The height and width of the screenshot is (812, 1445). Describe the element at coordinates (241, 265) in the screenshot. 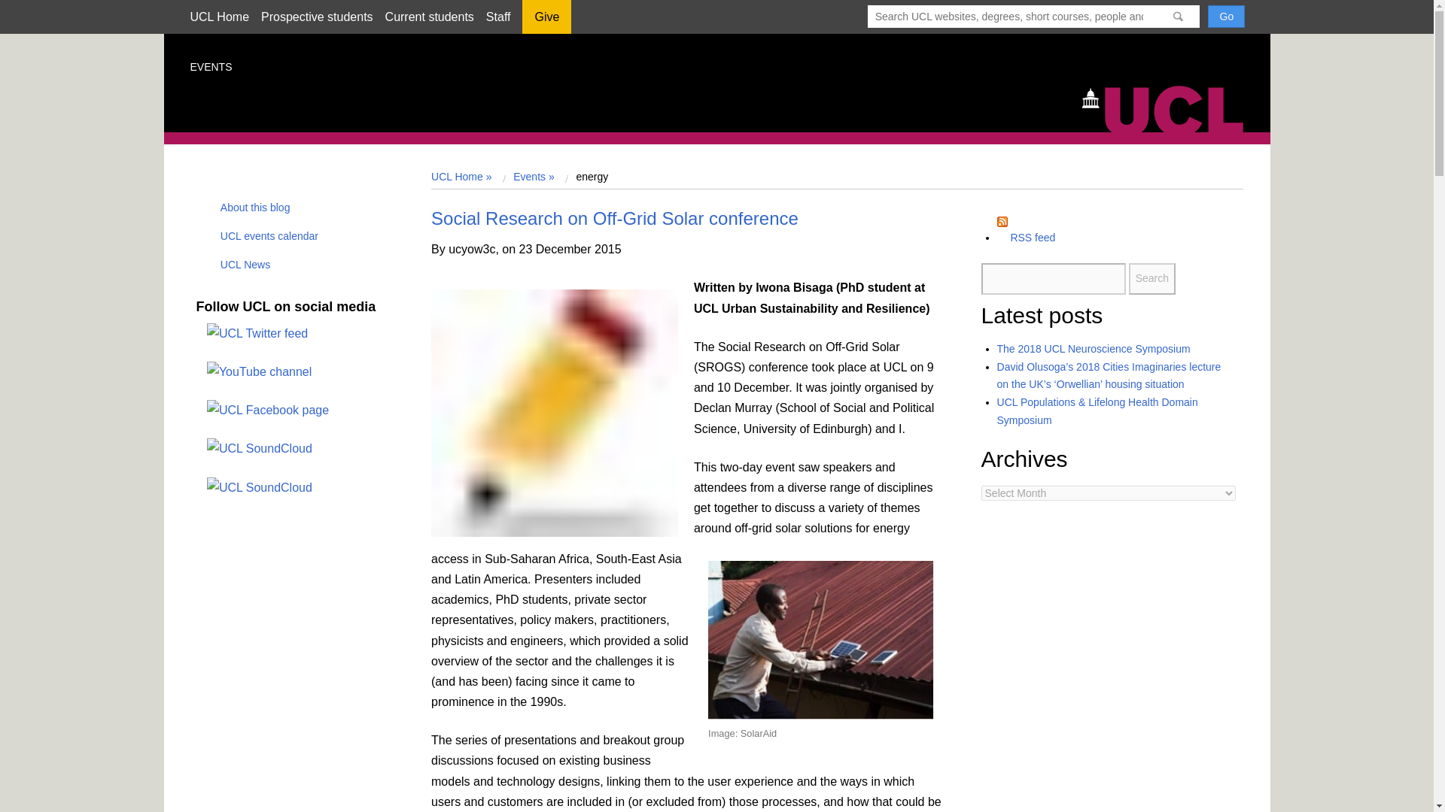

I see `UCL News` at that location.